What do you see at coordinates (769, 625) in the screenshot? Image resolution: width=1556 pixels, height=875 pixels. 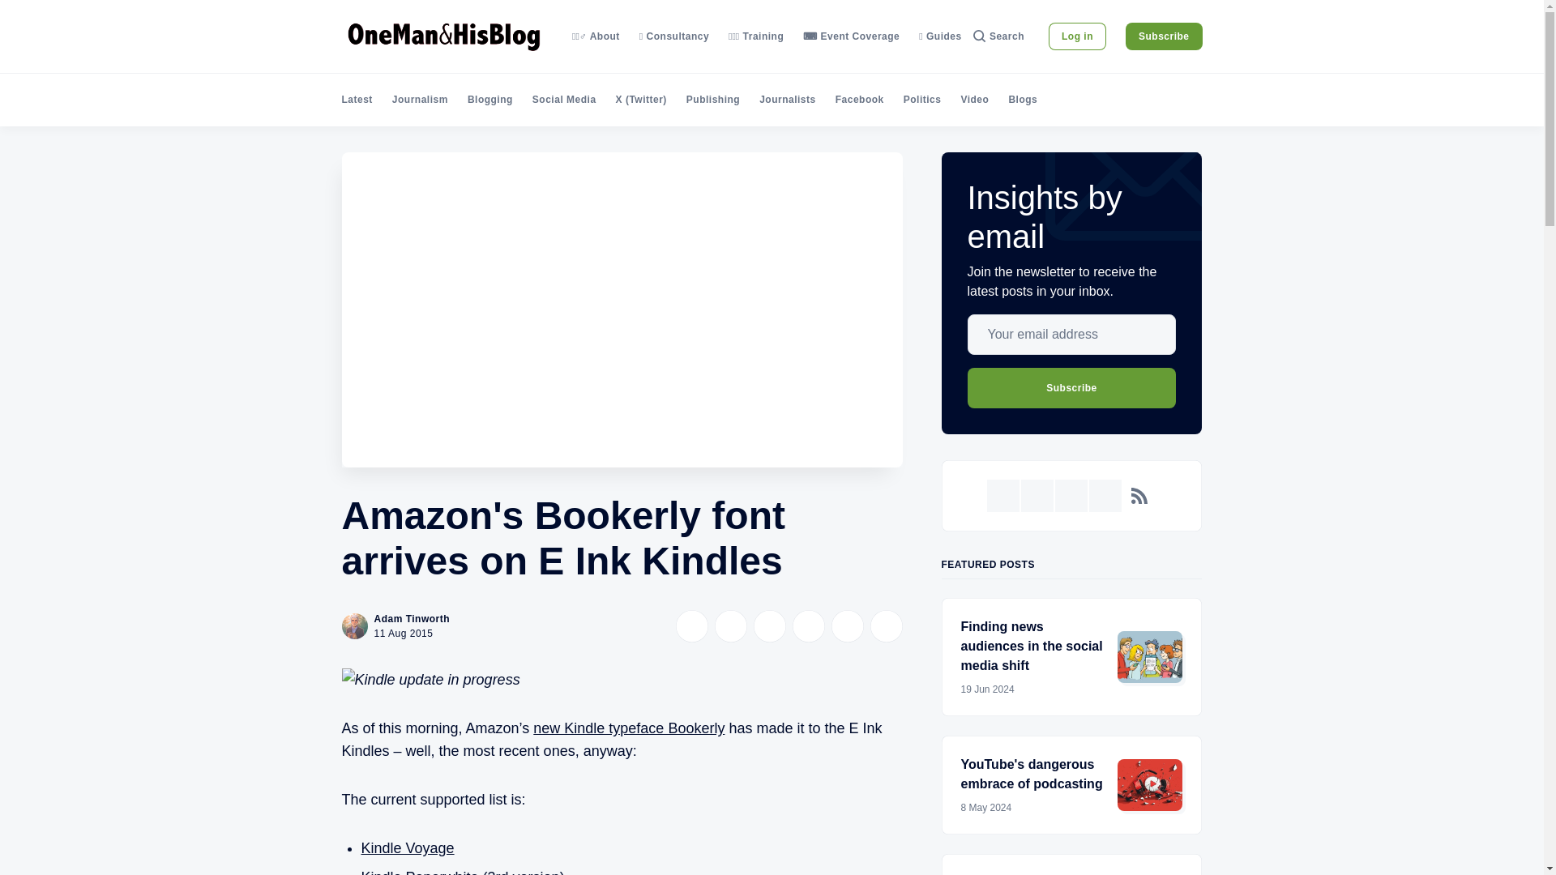 I see `Share on LinkedIn` at bounding box center [769, 625].